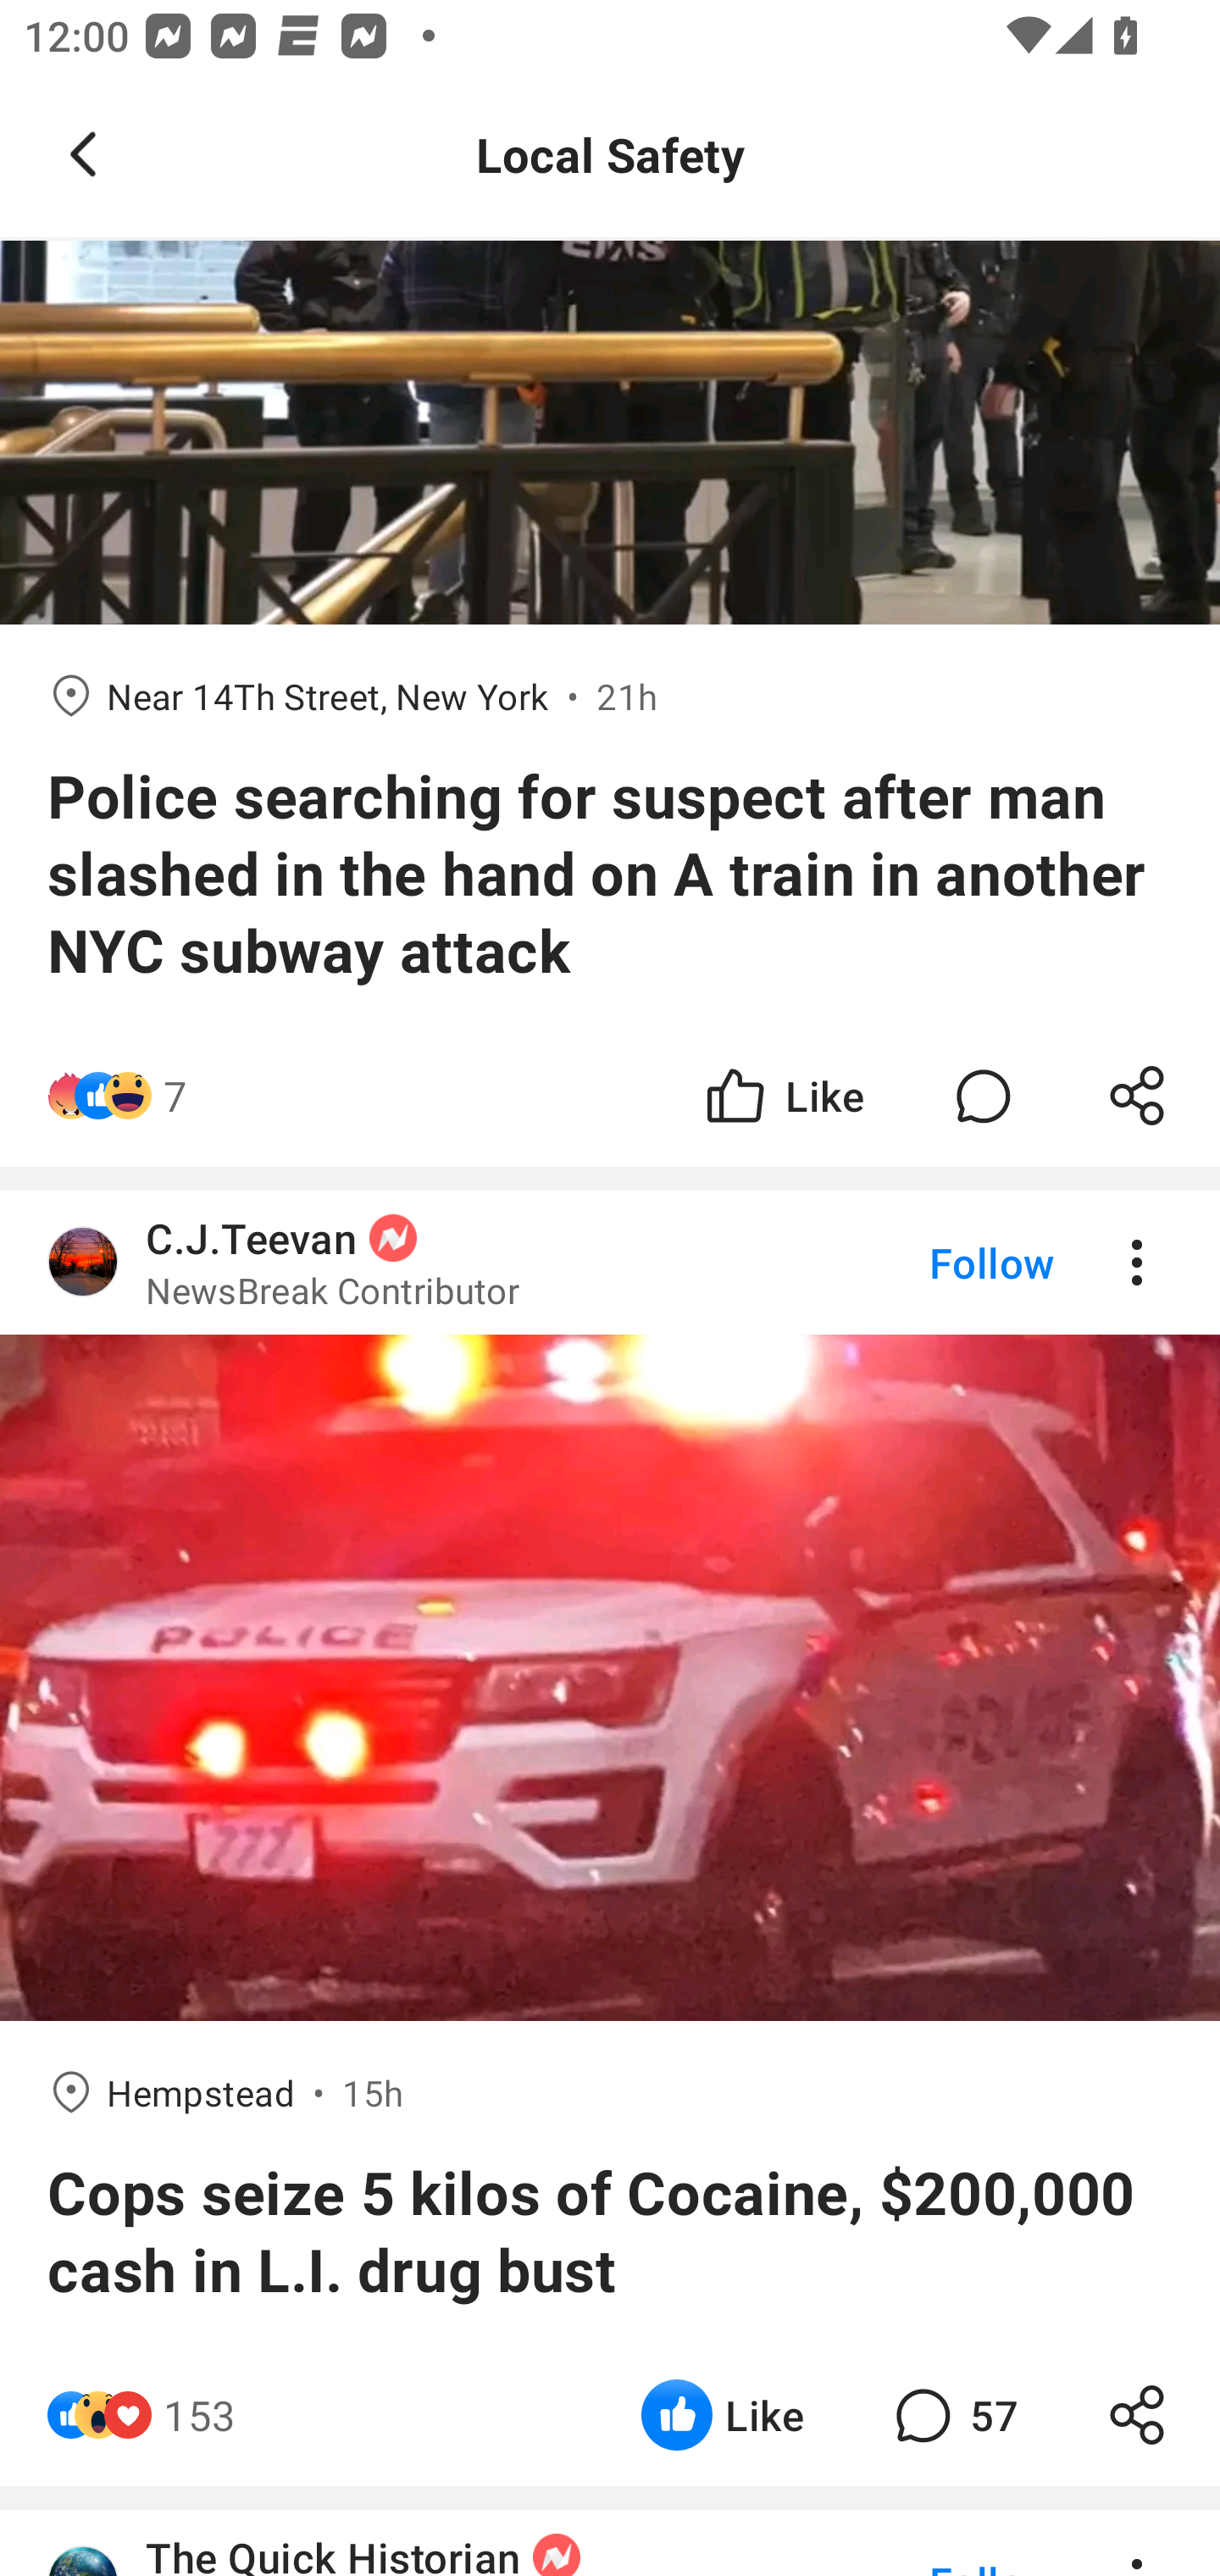 This screenshot has width=1220, height=2576. What do you see at coordinates (83, 154) in the screenshot?
I see `Navigate up` at bounding box center [83, 154].